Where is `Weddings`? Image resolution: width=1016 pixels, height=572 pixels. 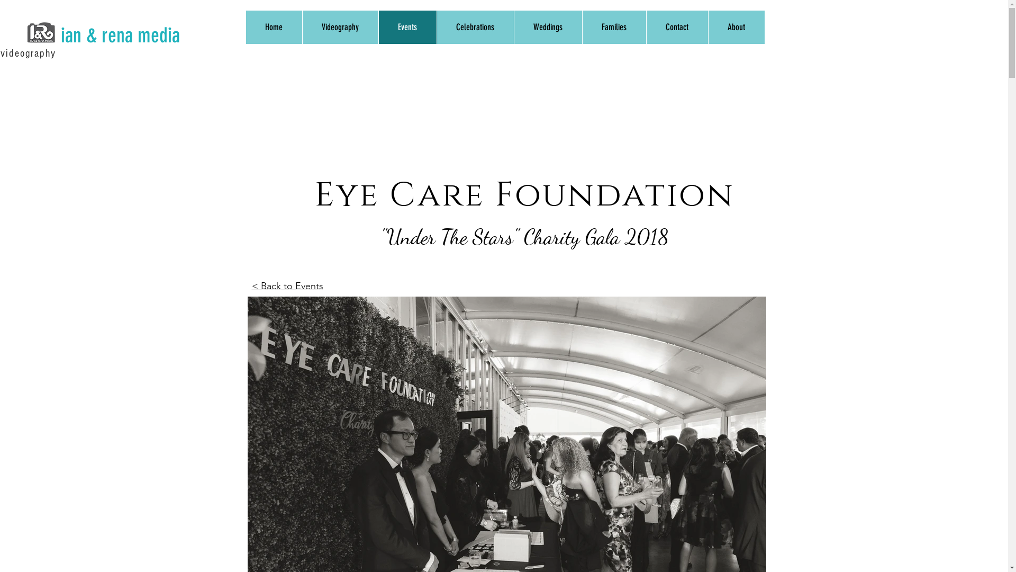 Weddings is located at coordinates (547, 28).